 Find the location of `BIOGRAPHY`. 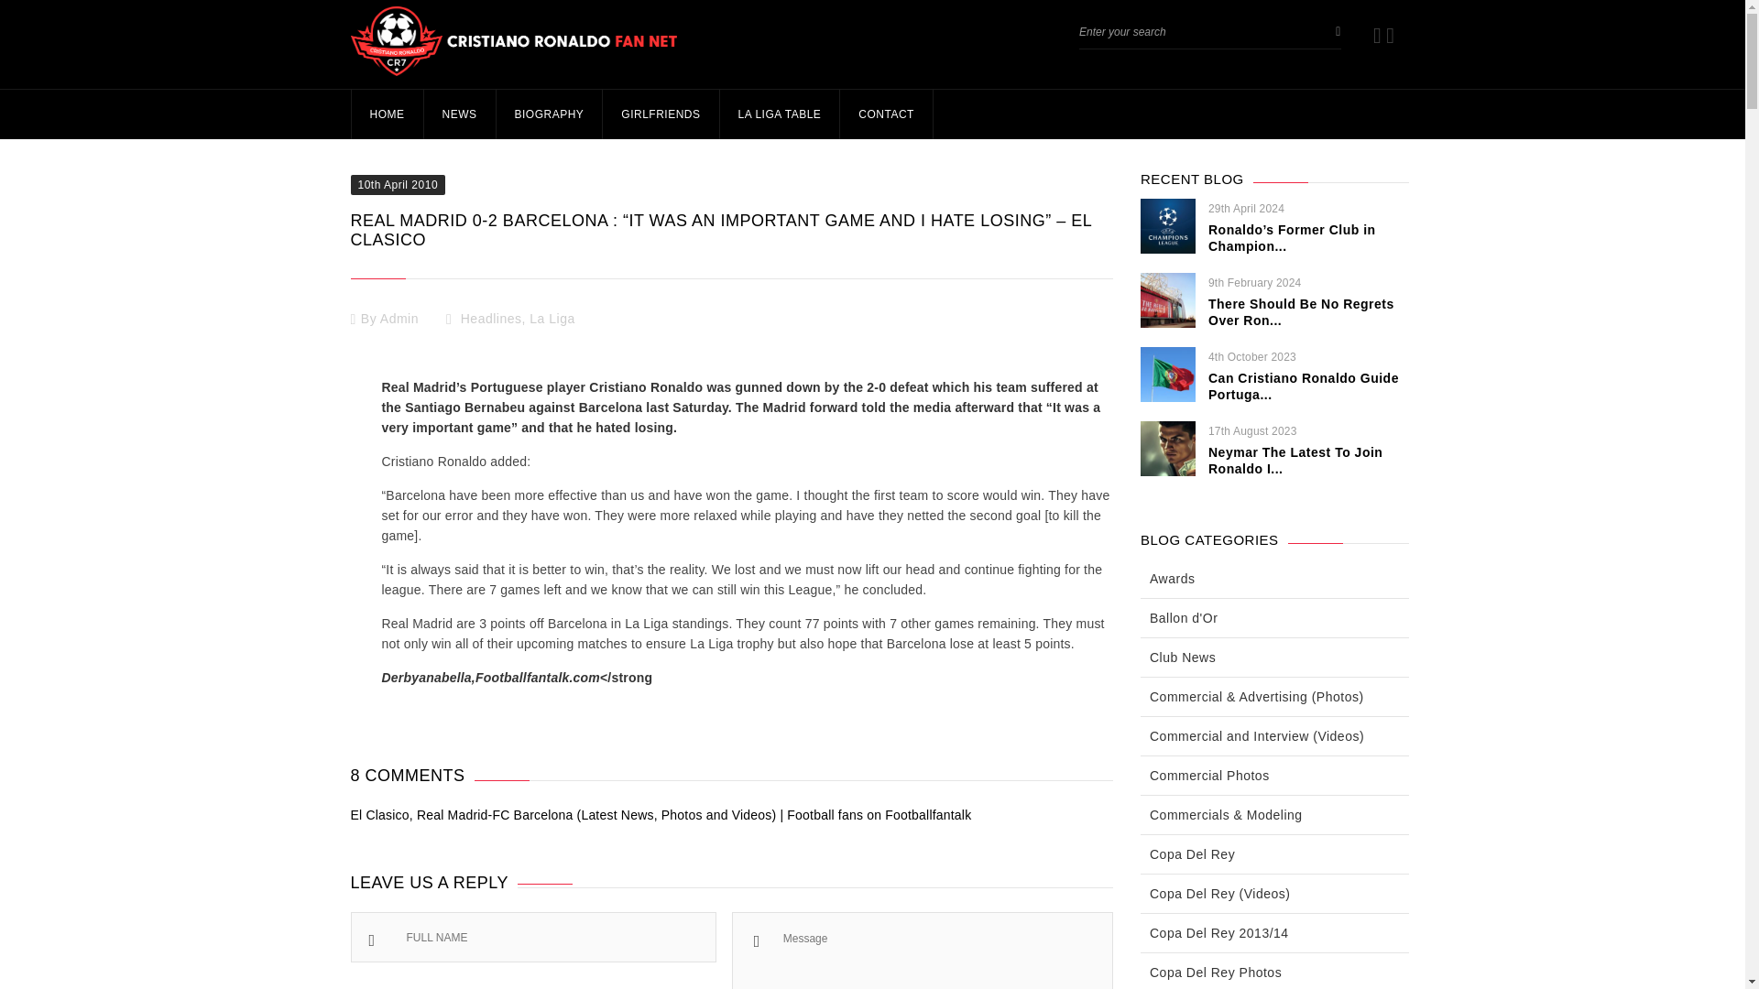

BIOGRAPHY is located at coordinates (548, 114).